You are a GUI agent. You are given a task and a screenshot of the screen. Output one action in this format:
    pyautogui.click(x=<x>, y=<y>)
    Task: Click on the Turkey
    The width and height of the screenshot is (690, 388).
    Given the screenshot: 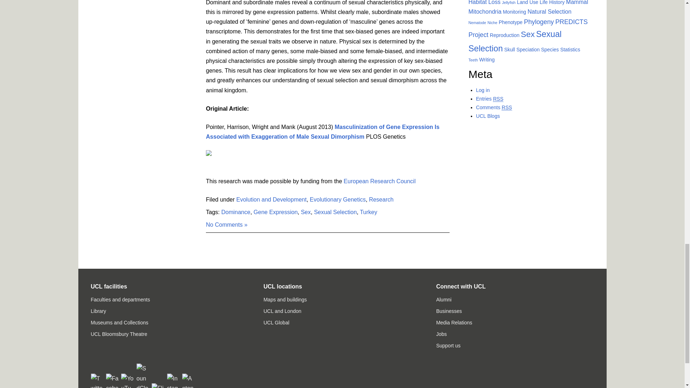 What is the action you would take?
    pyautogui.click(x=368, y=212)
    